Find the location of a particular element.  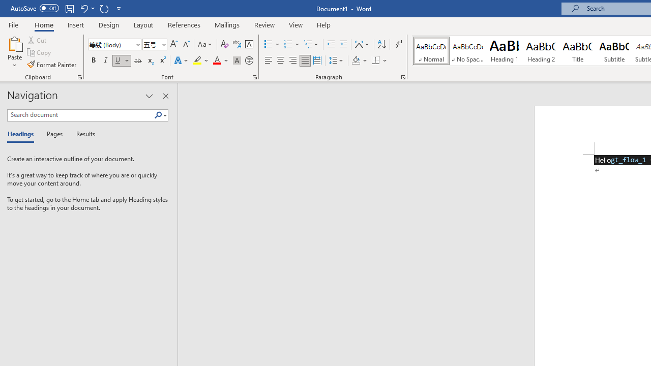

Asian Layout is located at coordinates (362, 45).